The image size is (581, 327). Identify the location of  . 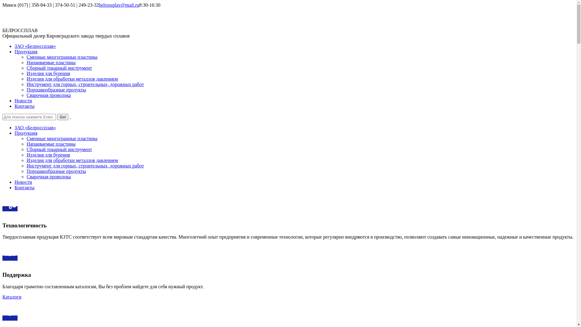
(70, 117).